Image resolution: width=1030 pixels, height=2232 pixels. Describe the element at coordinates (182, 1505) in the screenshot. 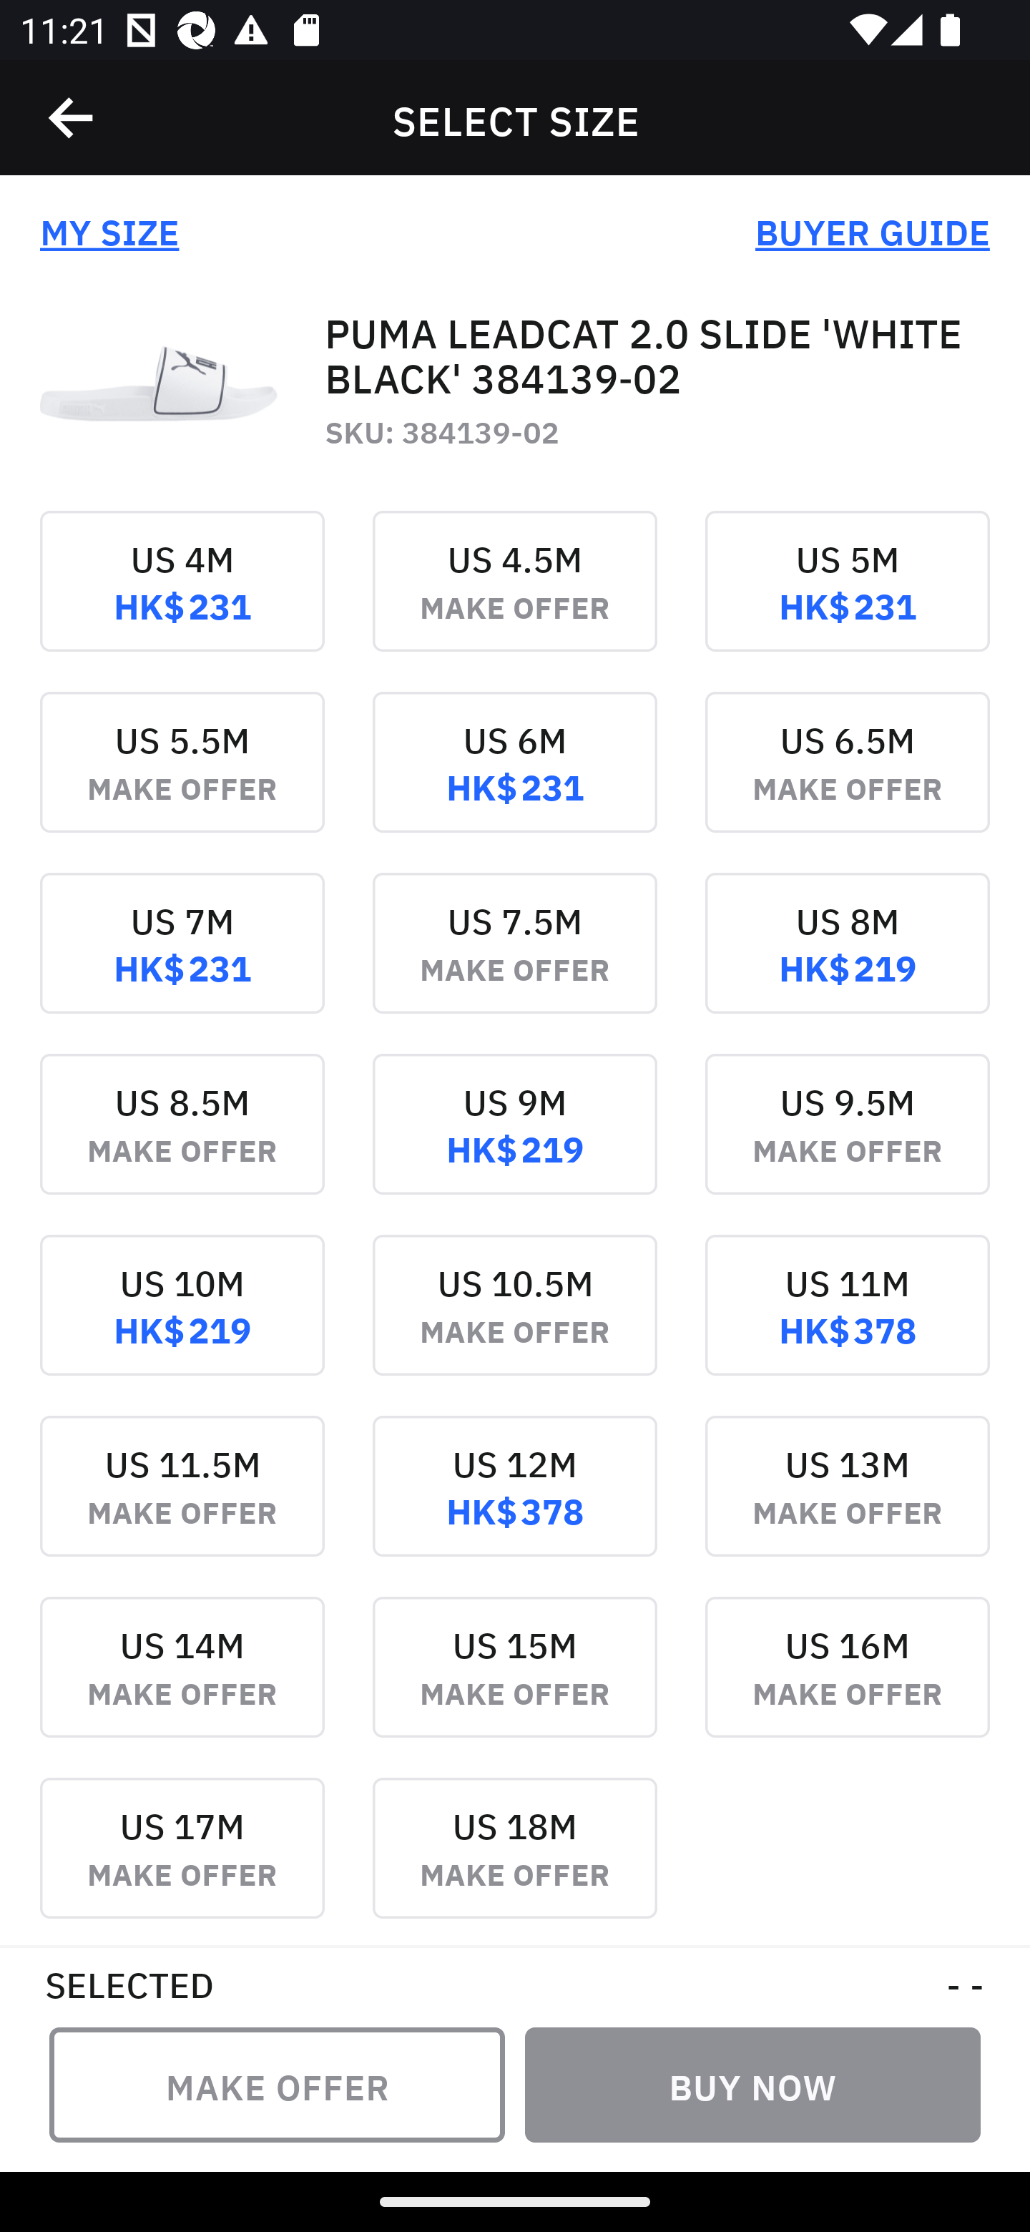

I see `US 11.5M MAKE OFFER` at that location.